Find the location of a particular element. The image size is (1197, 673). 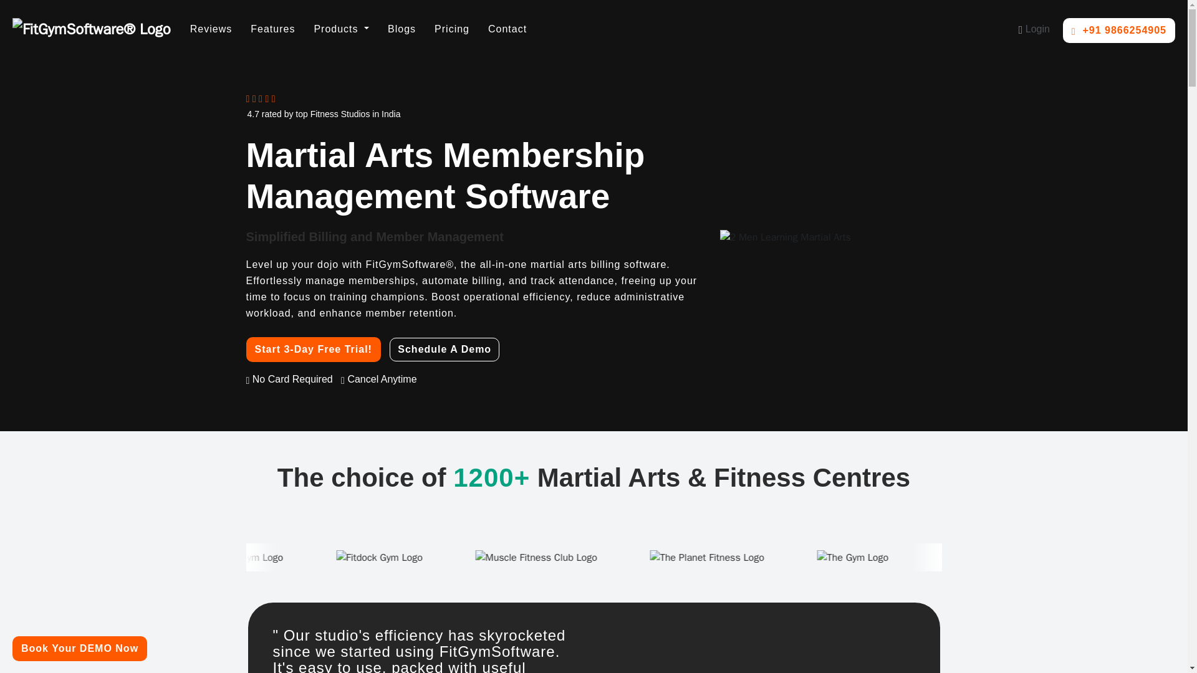

All Products is located at coordinates (340, 29).